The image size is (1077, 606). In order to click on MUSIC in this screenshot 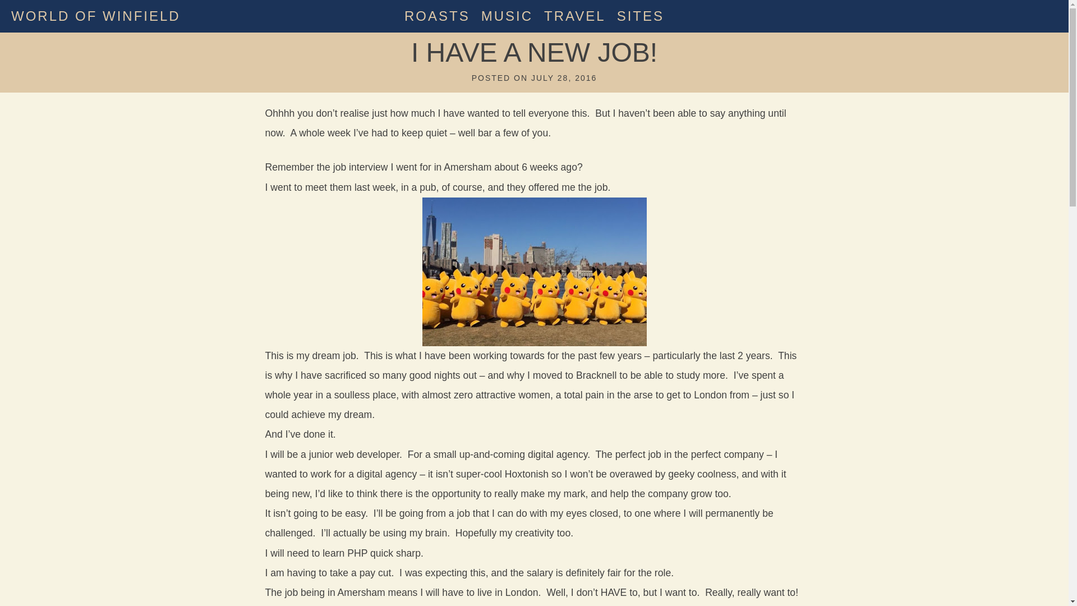, I will do `click(507, 16)`.